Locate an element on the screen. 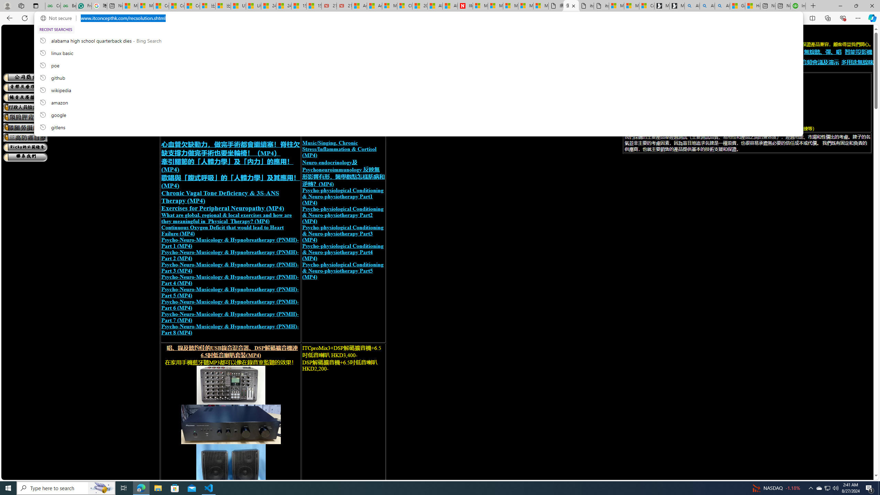 Image resolution: width=880 pixels, height=495 pixels. Chronic Vagal Tone Deficiency & 3S-ANS Therapy (MP4) is located at coordinates (220, 197).